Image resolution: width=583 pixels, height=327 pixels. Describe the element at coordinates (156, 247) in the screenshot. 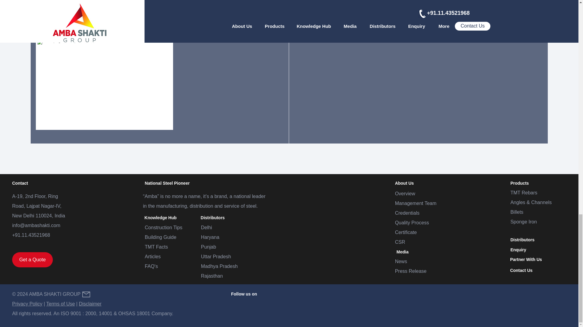

I see `TMT Facts` at that location.